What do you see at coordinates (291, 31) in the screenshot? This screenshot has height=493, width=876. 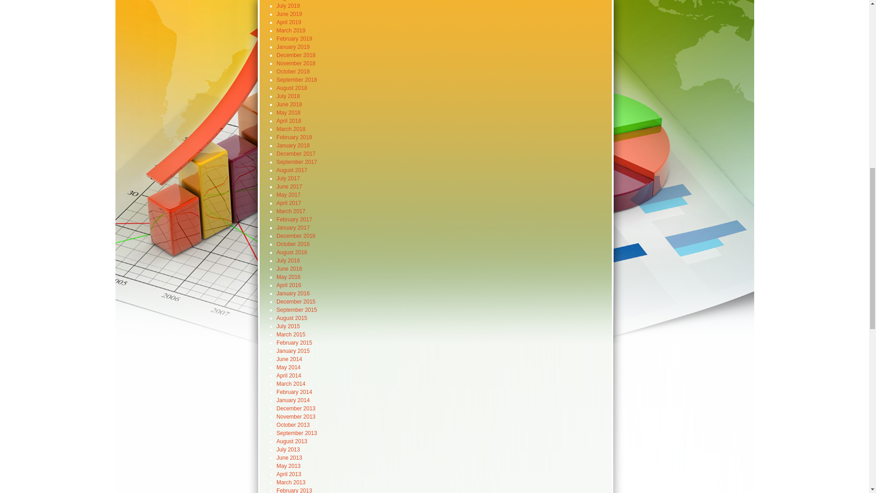 I see `March 2019` at bounding box center [291, 31].